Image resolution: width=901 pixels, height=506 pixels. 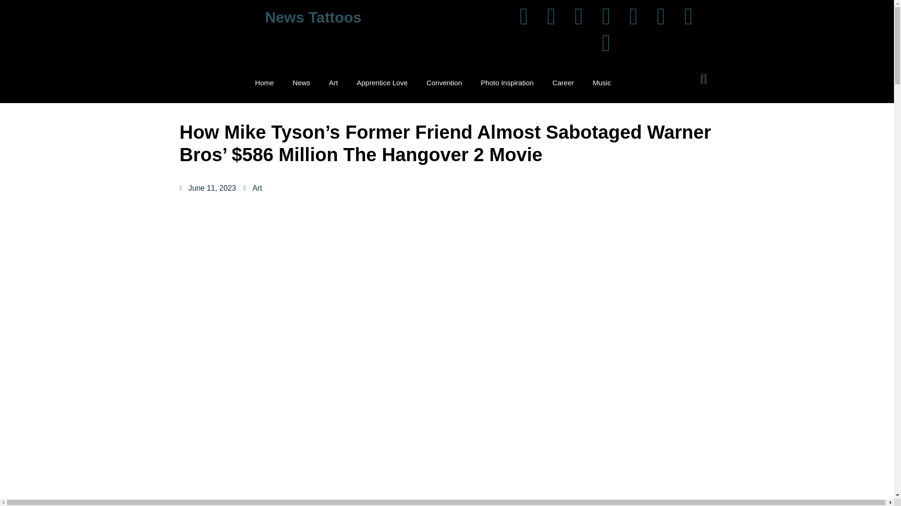 What do you see at coordinates (257, 188) in the screenshot?
I see `Art` at bounding box center [257, 188].